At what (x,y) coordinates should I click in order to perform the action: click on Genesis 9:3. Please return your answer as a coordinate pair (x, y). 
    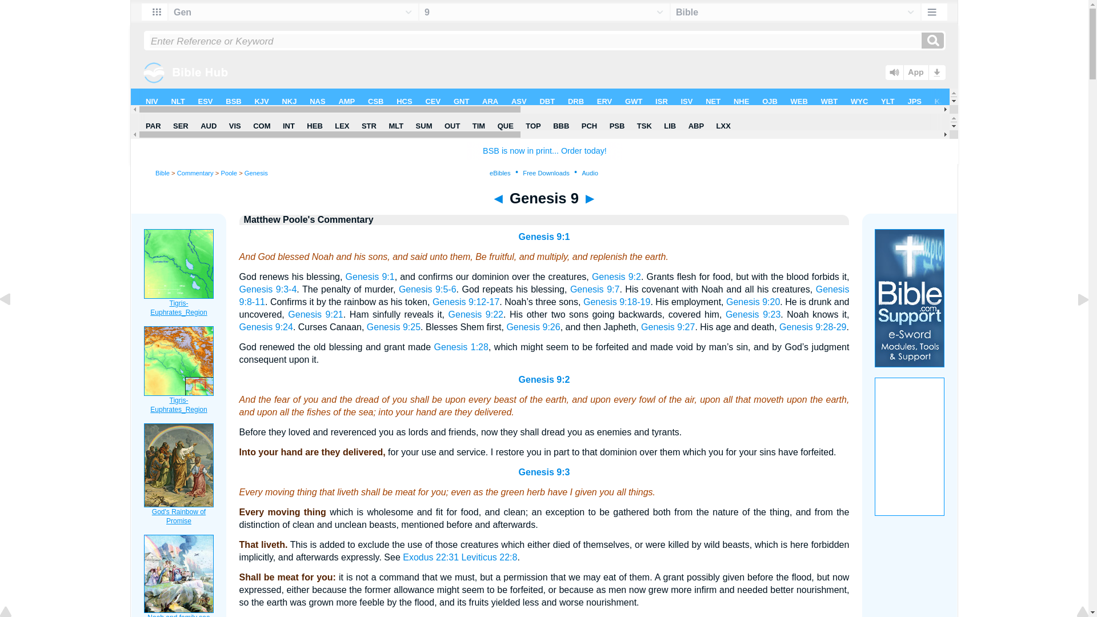
    Looking at the image, I should click on (545, 472).